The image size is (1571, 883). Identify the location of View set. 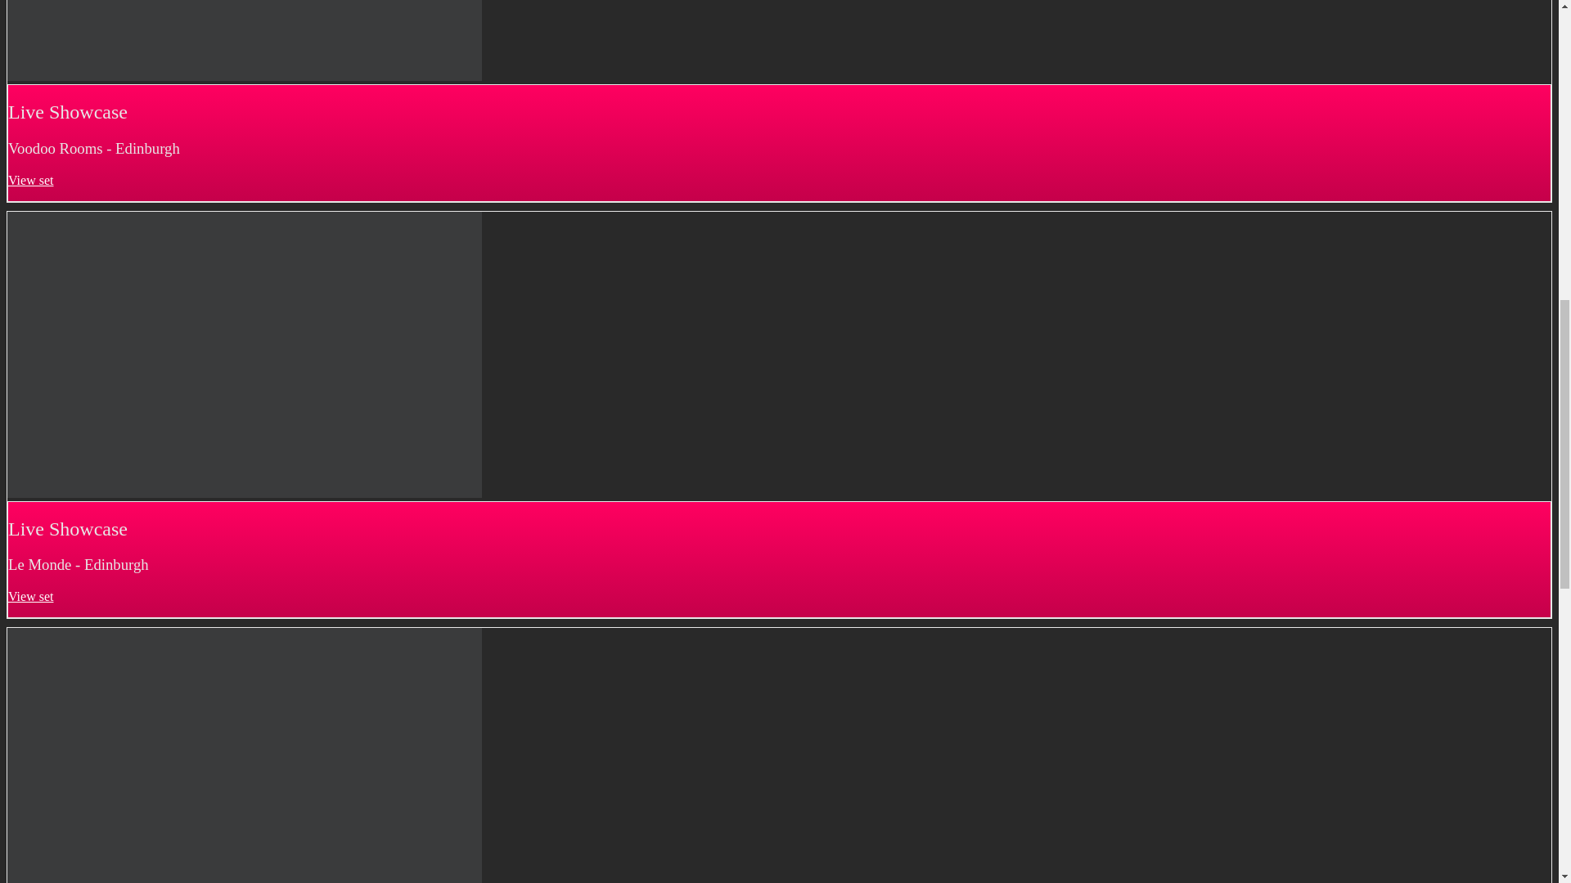
(30, 596).